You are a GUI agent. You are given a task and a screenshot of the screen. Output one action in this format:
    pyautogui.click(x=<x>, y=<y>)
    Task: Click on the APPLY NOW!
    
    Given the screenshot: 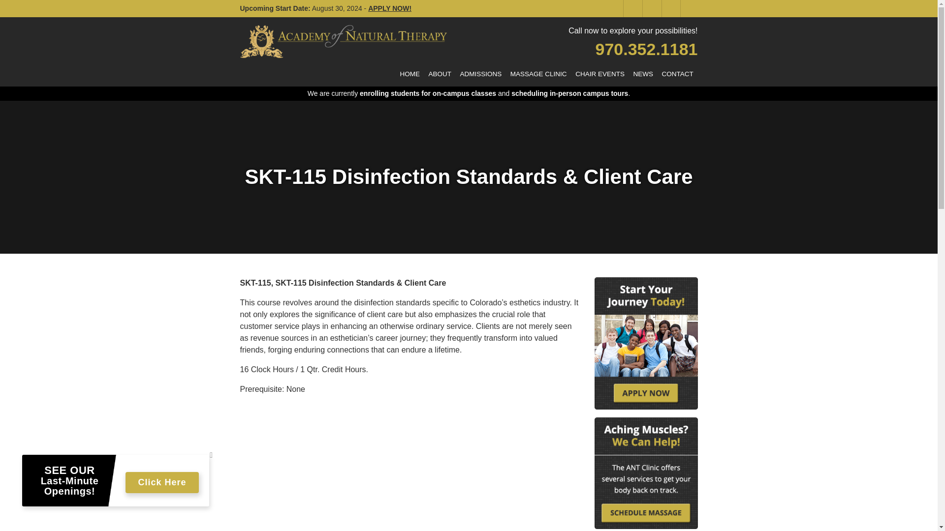 What is the action you would take?
    pyautogui.click(x=390, y=8)
    